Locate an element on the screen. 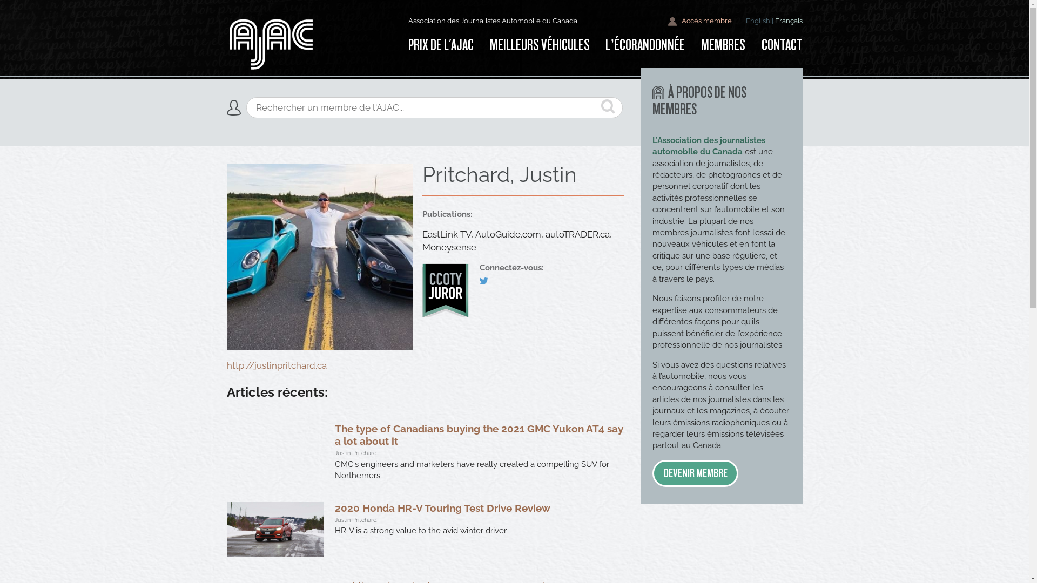 This screenshot has height=583, width=1037. 2020 Honda HR-V Touring Test Drive Review is located at coordinates (443, 508).